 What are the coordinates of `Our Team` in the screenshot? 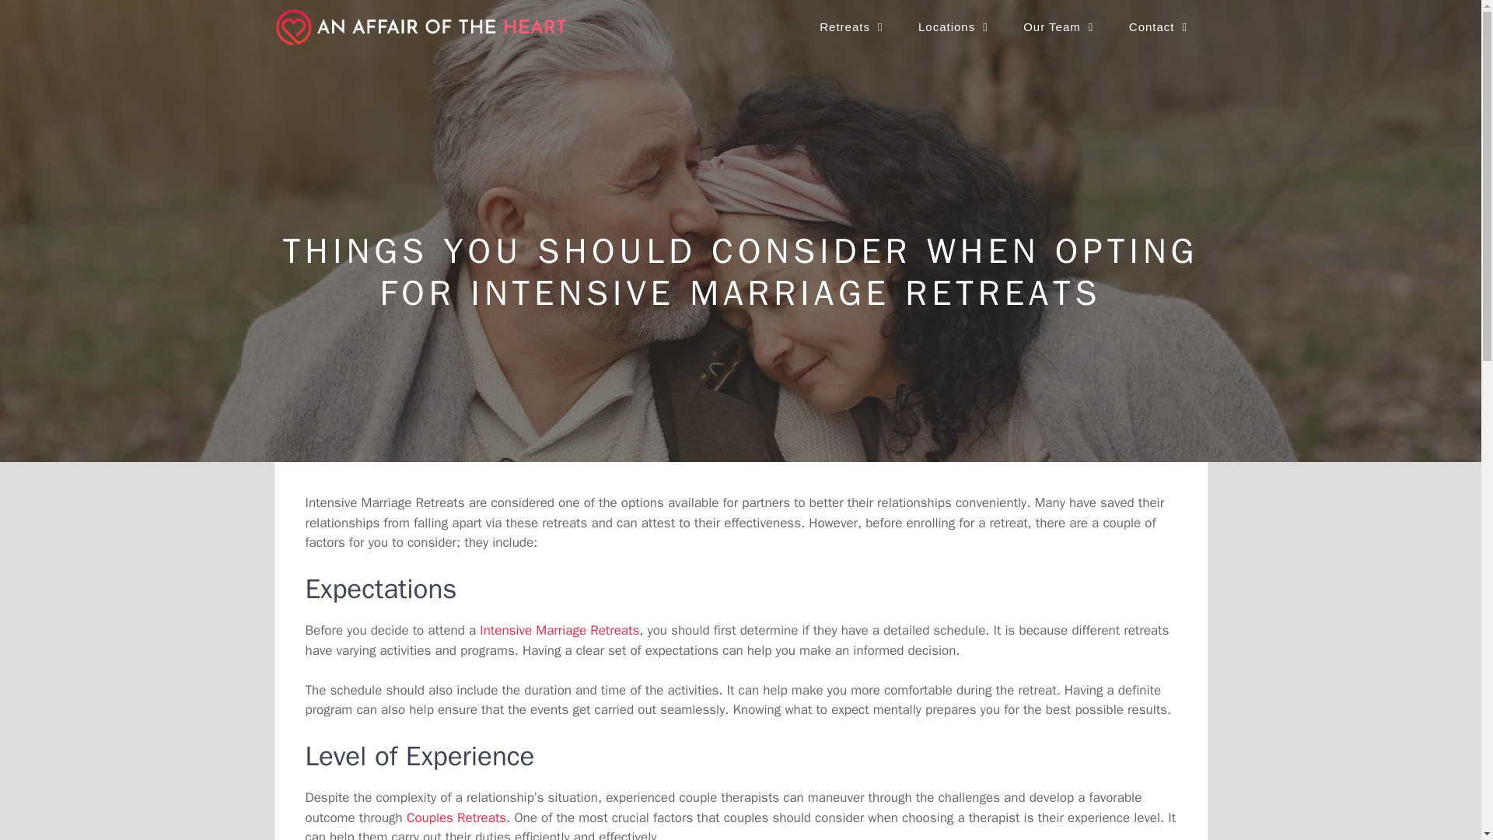 It's located at (1061, 26).